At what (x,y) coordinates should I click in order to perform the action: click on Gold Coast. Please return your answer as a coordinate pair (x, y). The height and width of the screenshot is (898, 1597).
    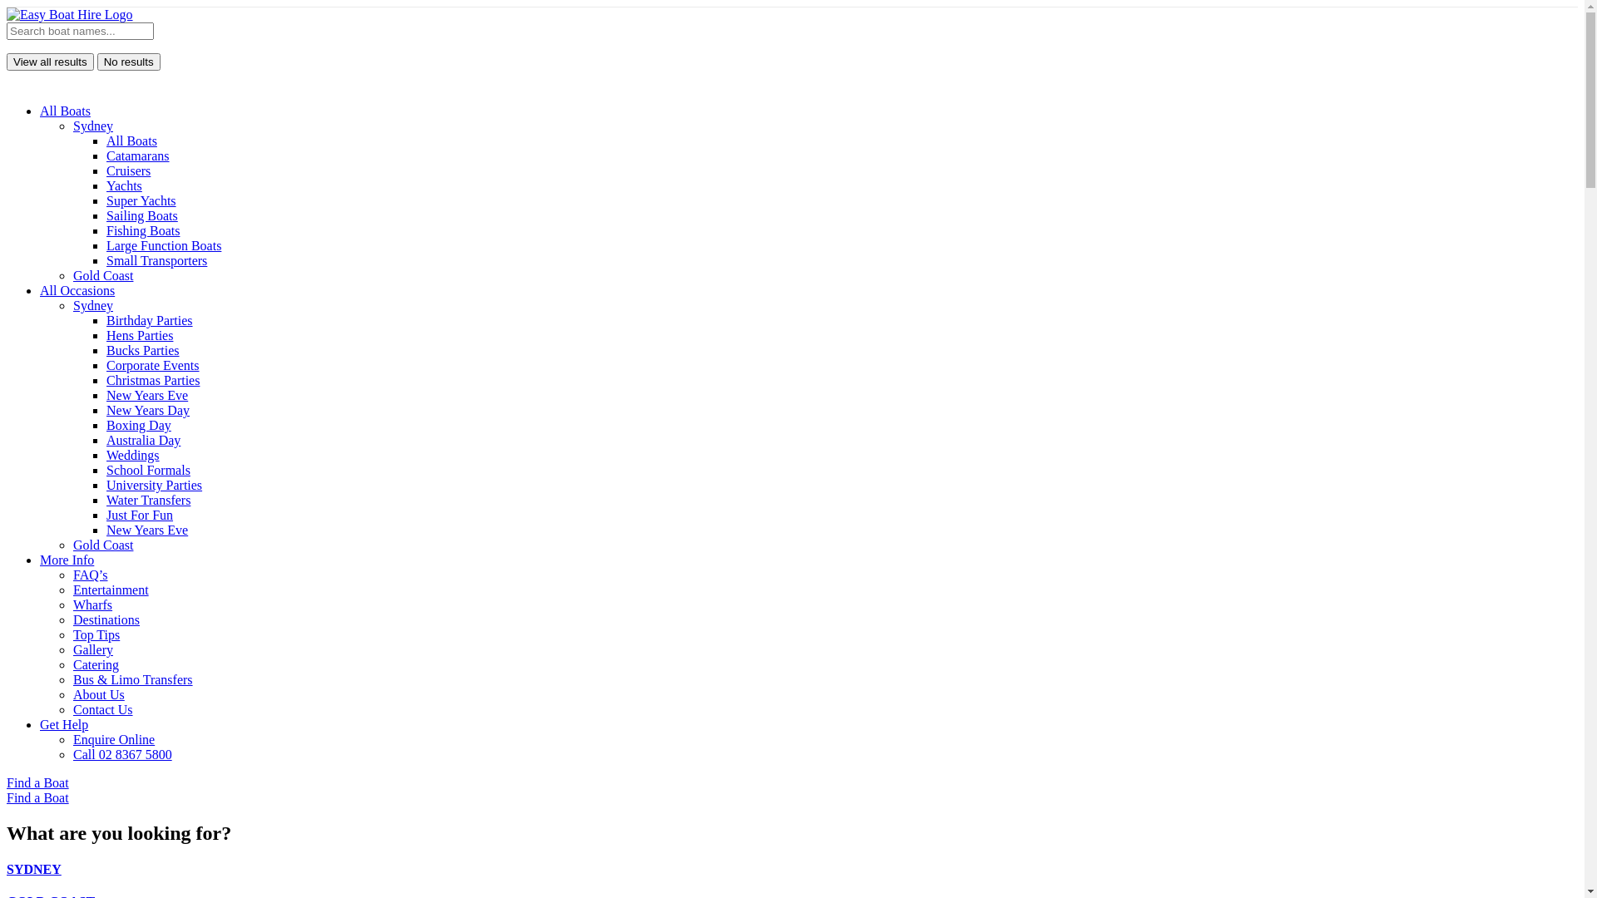
    Looking at the image, I should click on (103, 276).